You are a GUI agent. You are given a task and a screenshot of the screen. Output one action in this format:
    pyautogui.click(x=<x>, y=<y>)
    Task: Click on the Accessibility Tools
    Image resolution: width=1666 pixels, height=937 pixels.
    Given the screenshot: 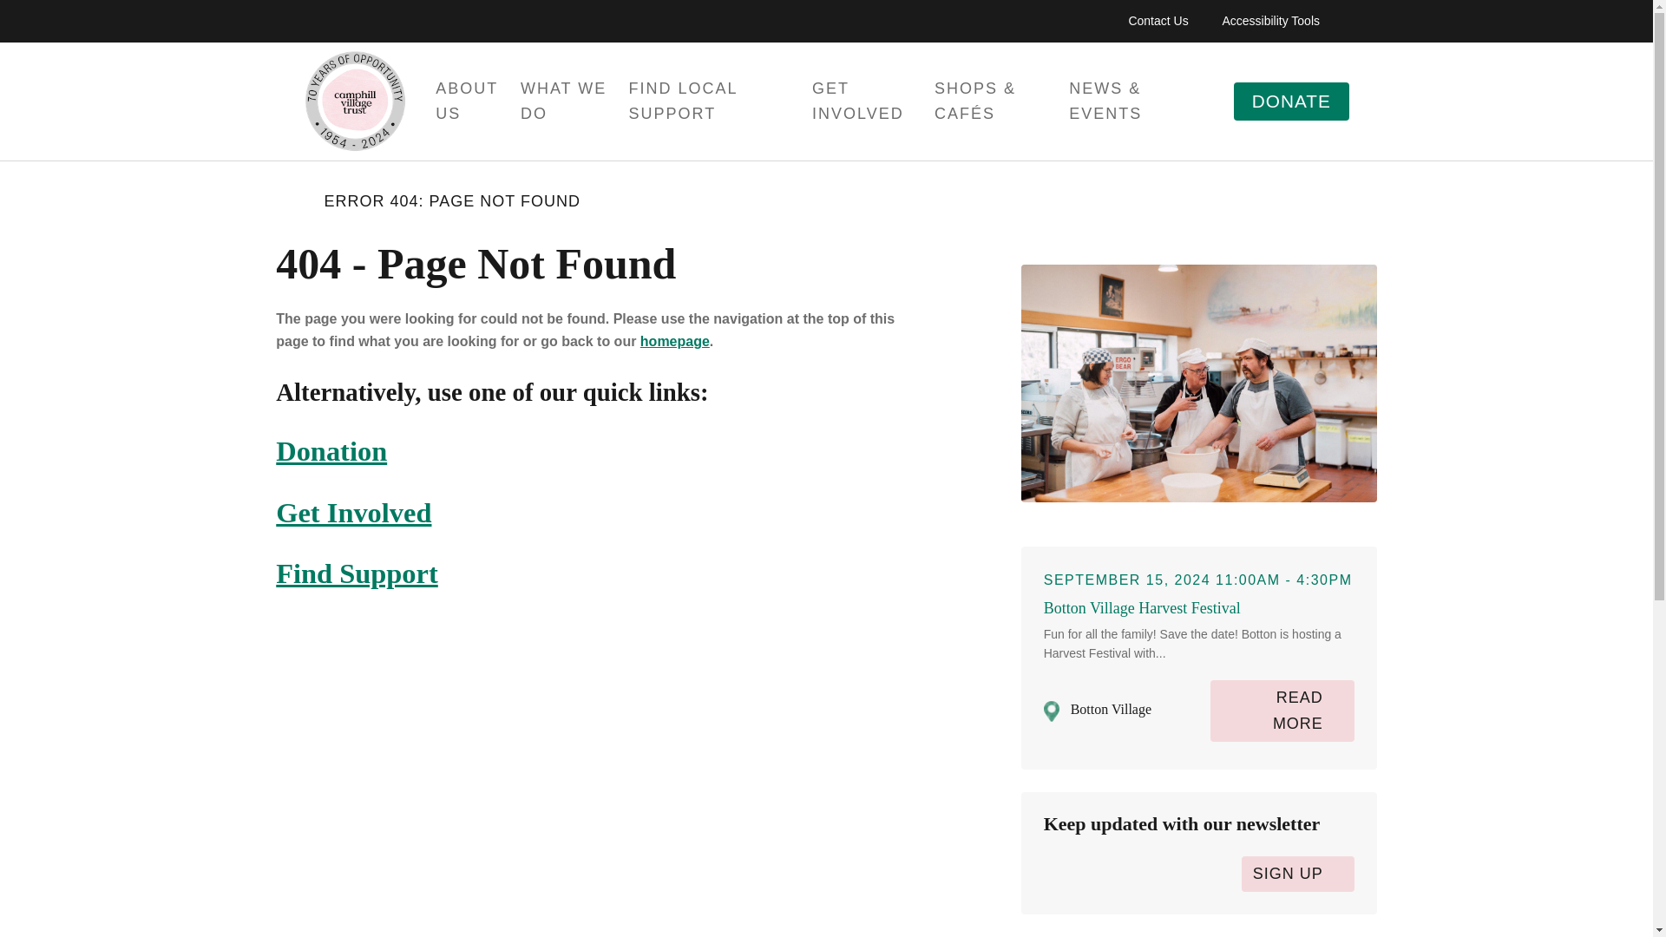 What is the action you would take?
    pyautogui.click(x=1270, y=21)
    